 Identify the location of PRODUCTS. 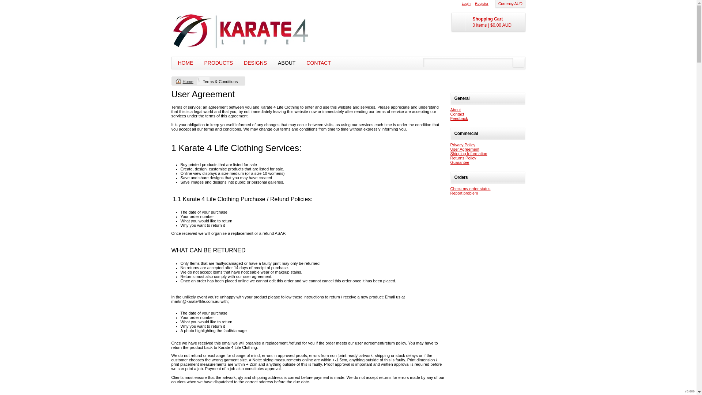
(219, 63).